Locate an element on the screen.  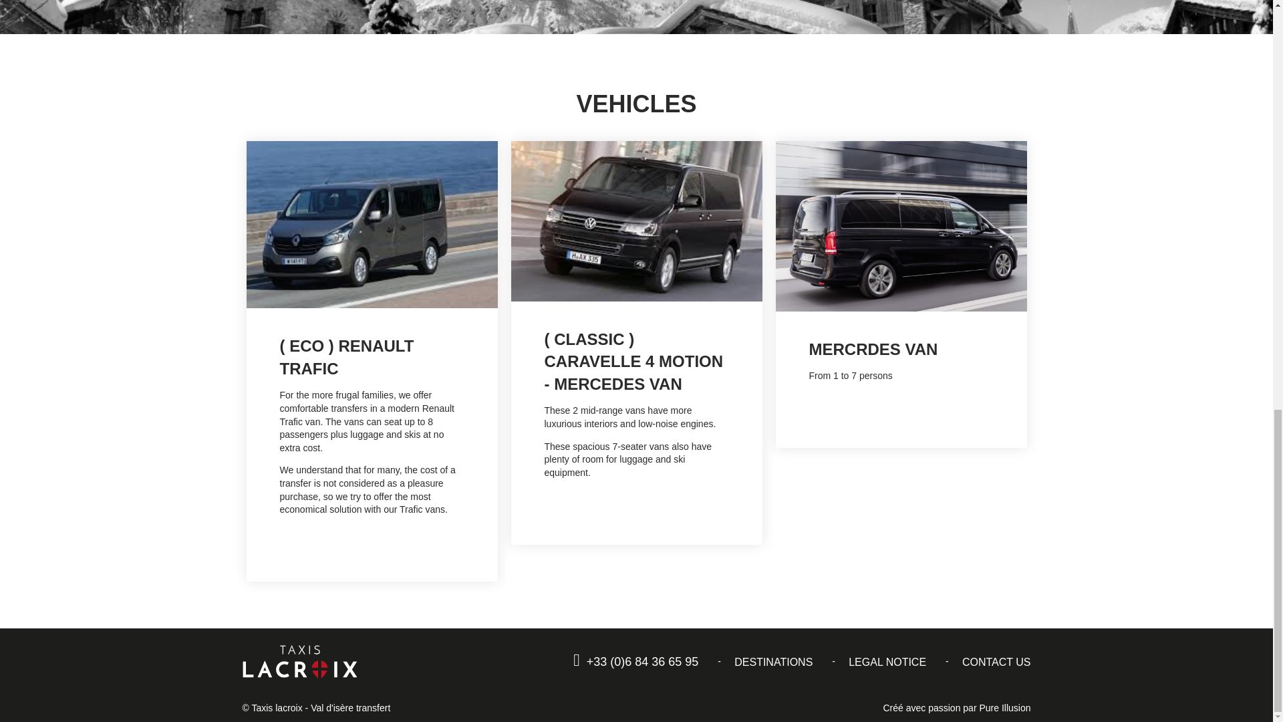
CONTACT US is located at coordinates (997, 662).